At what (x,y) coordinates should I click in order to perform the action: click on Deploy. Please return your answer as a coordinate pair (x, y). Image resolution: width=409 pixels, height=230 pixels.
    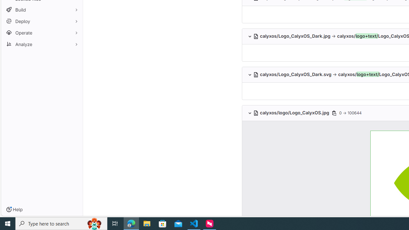
    Looking at the image, I should click on (42, 21).